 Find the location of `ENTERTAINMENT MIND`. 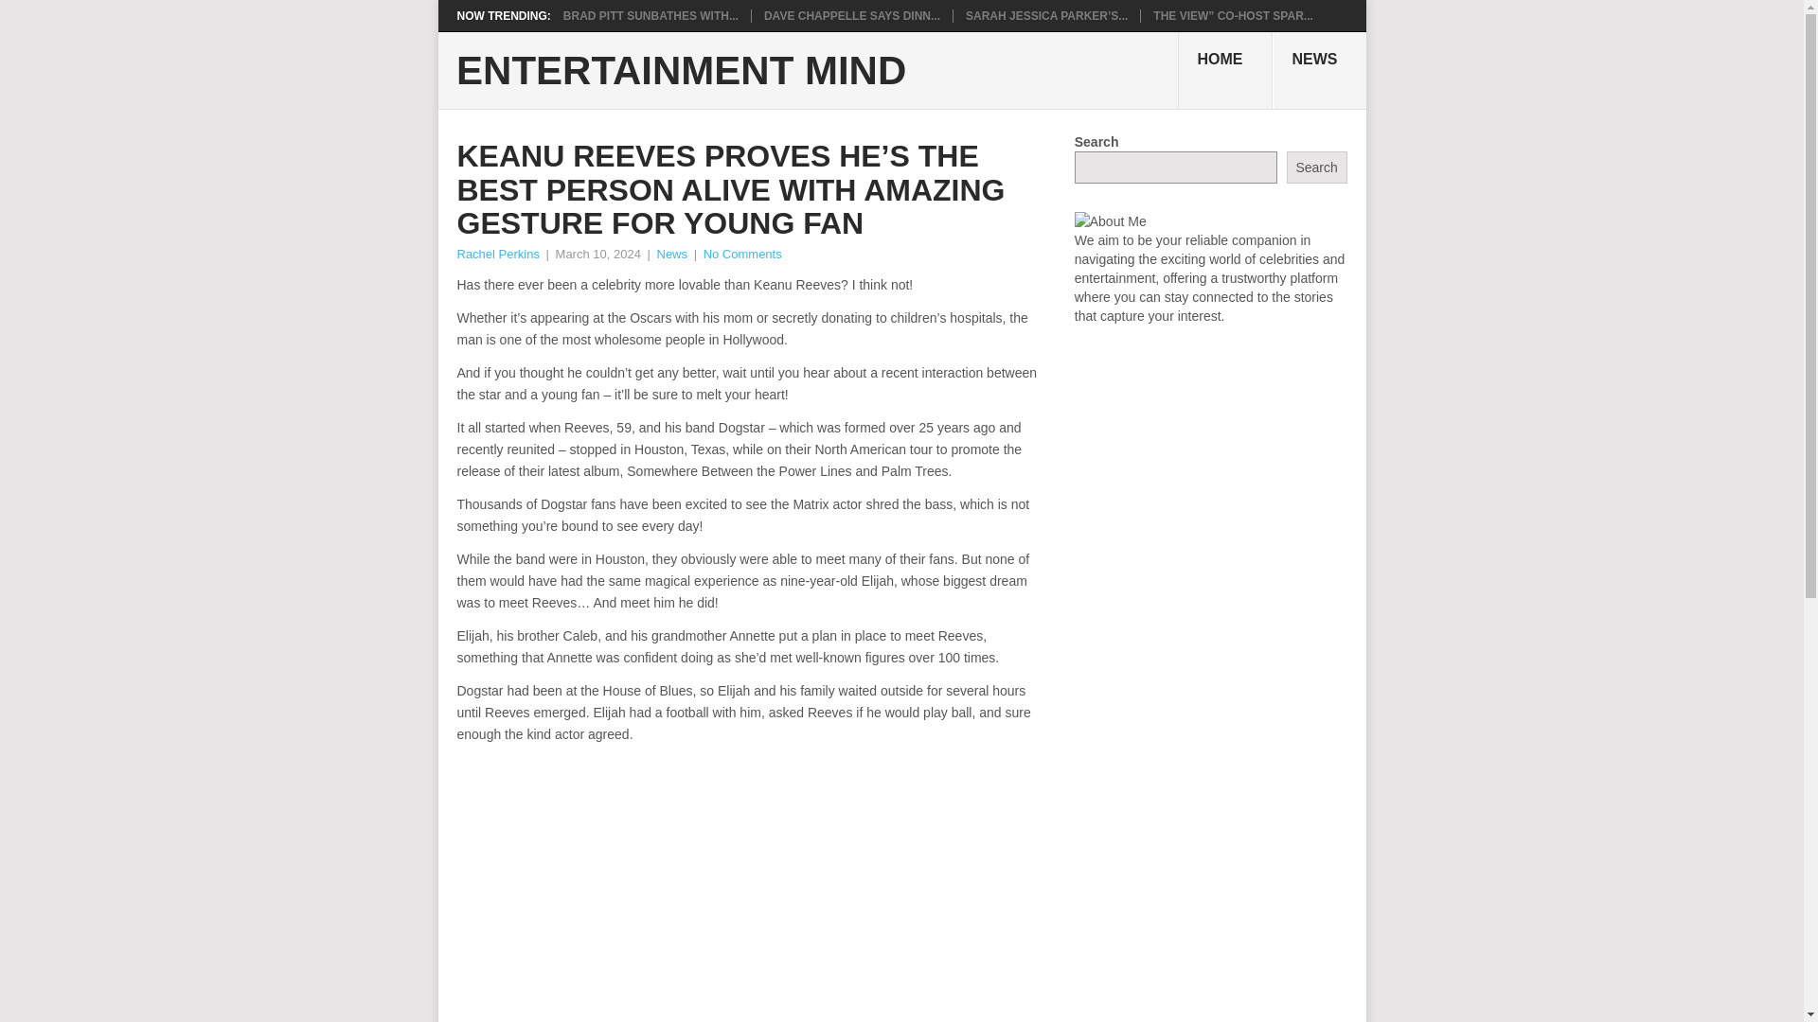

ENTERTAINMENT MIND is located at coordinates (680, 71).